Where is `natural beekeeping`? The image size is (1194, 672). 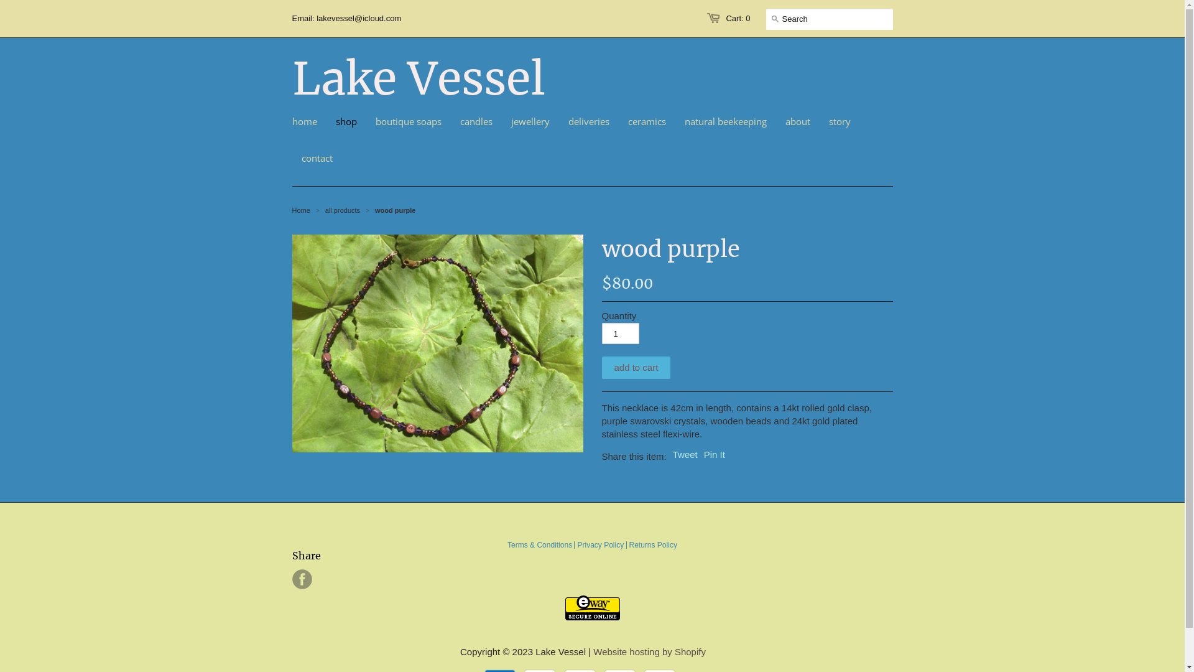 natural beekeeping is located at coordinates (726, 121).